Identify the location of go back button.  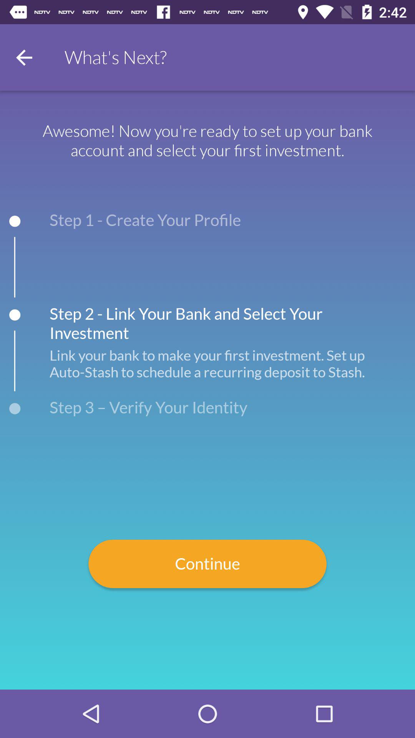
(24, 58).